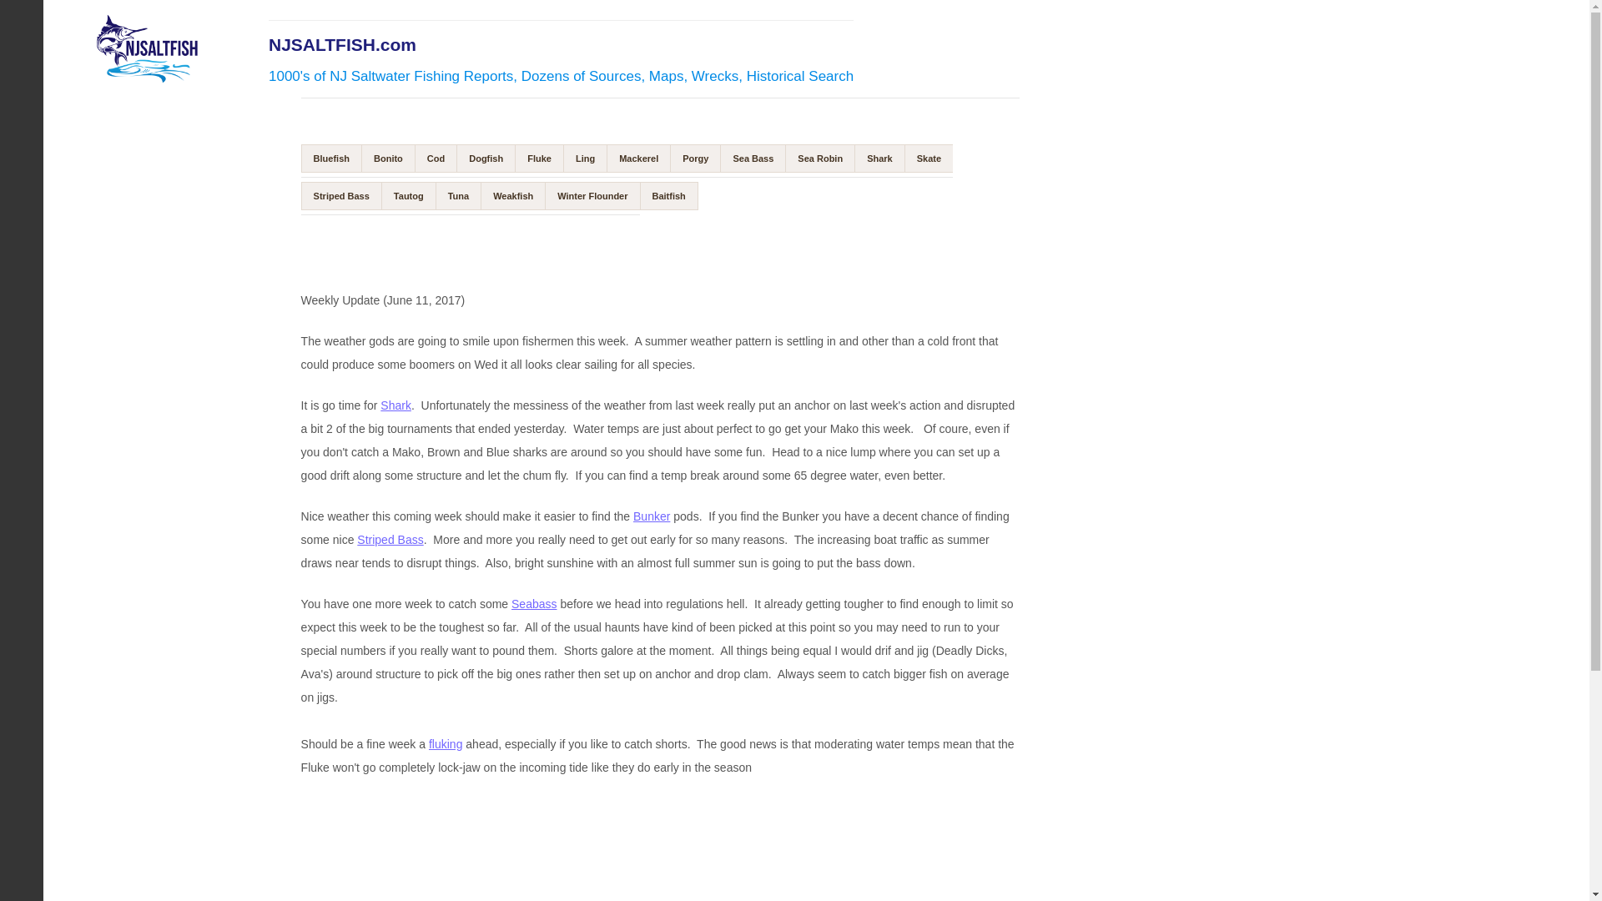 The width and height of the screenshot is (1602, 901). Describe the element at coordinates (388, 159) in the screenshot. I see `Bonito` at that location.